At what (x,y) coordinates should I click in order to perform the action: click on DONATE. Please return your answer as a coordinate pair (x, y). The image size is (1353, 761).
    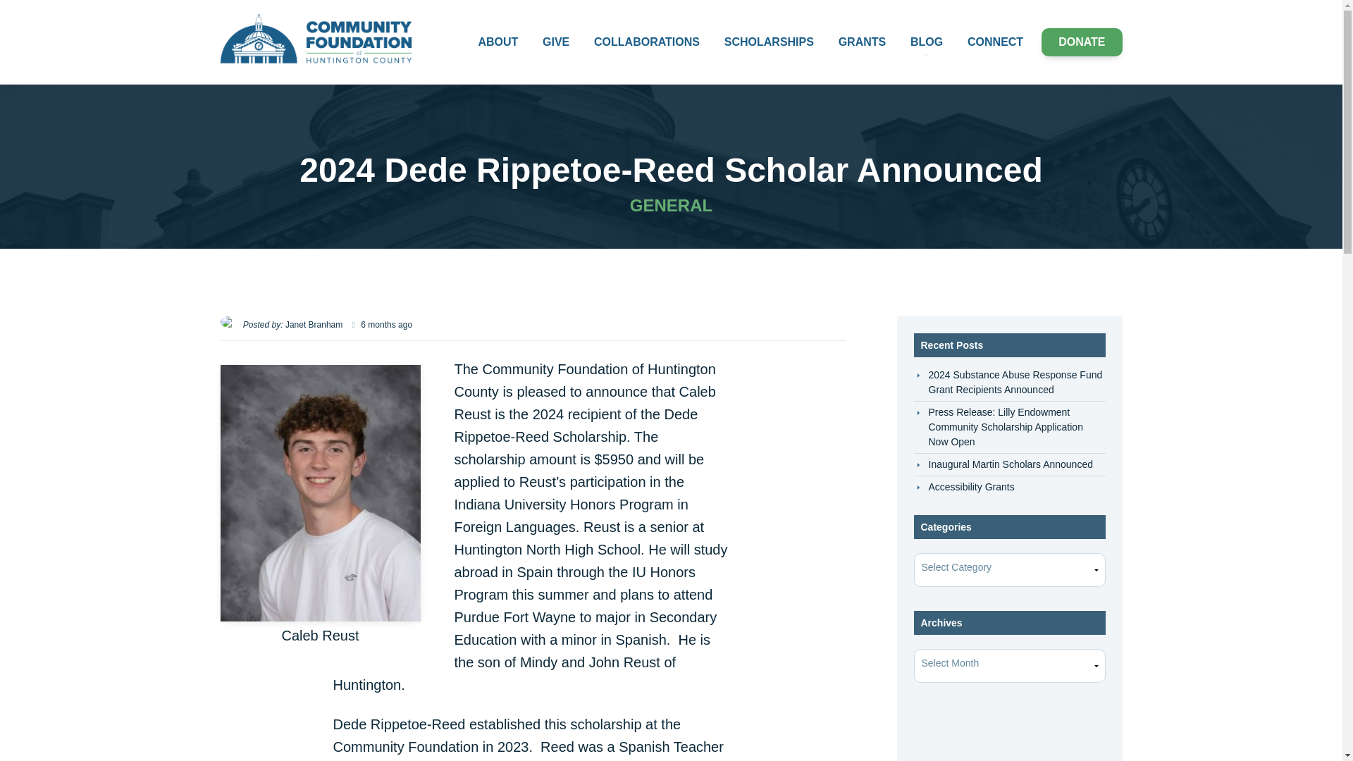
    Looking at the image, I should click on (1081, 42).